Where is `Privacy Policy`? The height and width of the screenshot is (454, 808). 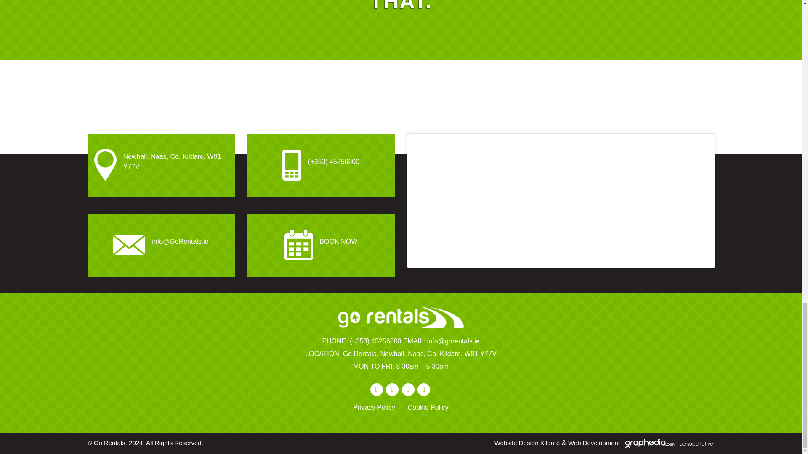 Privacy Policy is located at coordinates (379, 408).